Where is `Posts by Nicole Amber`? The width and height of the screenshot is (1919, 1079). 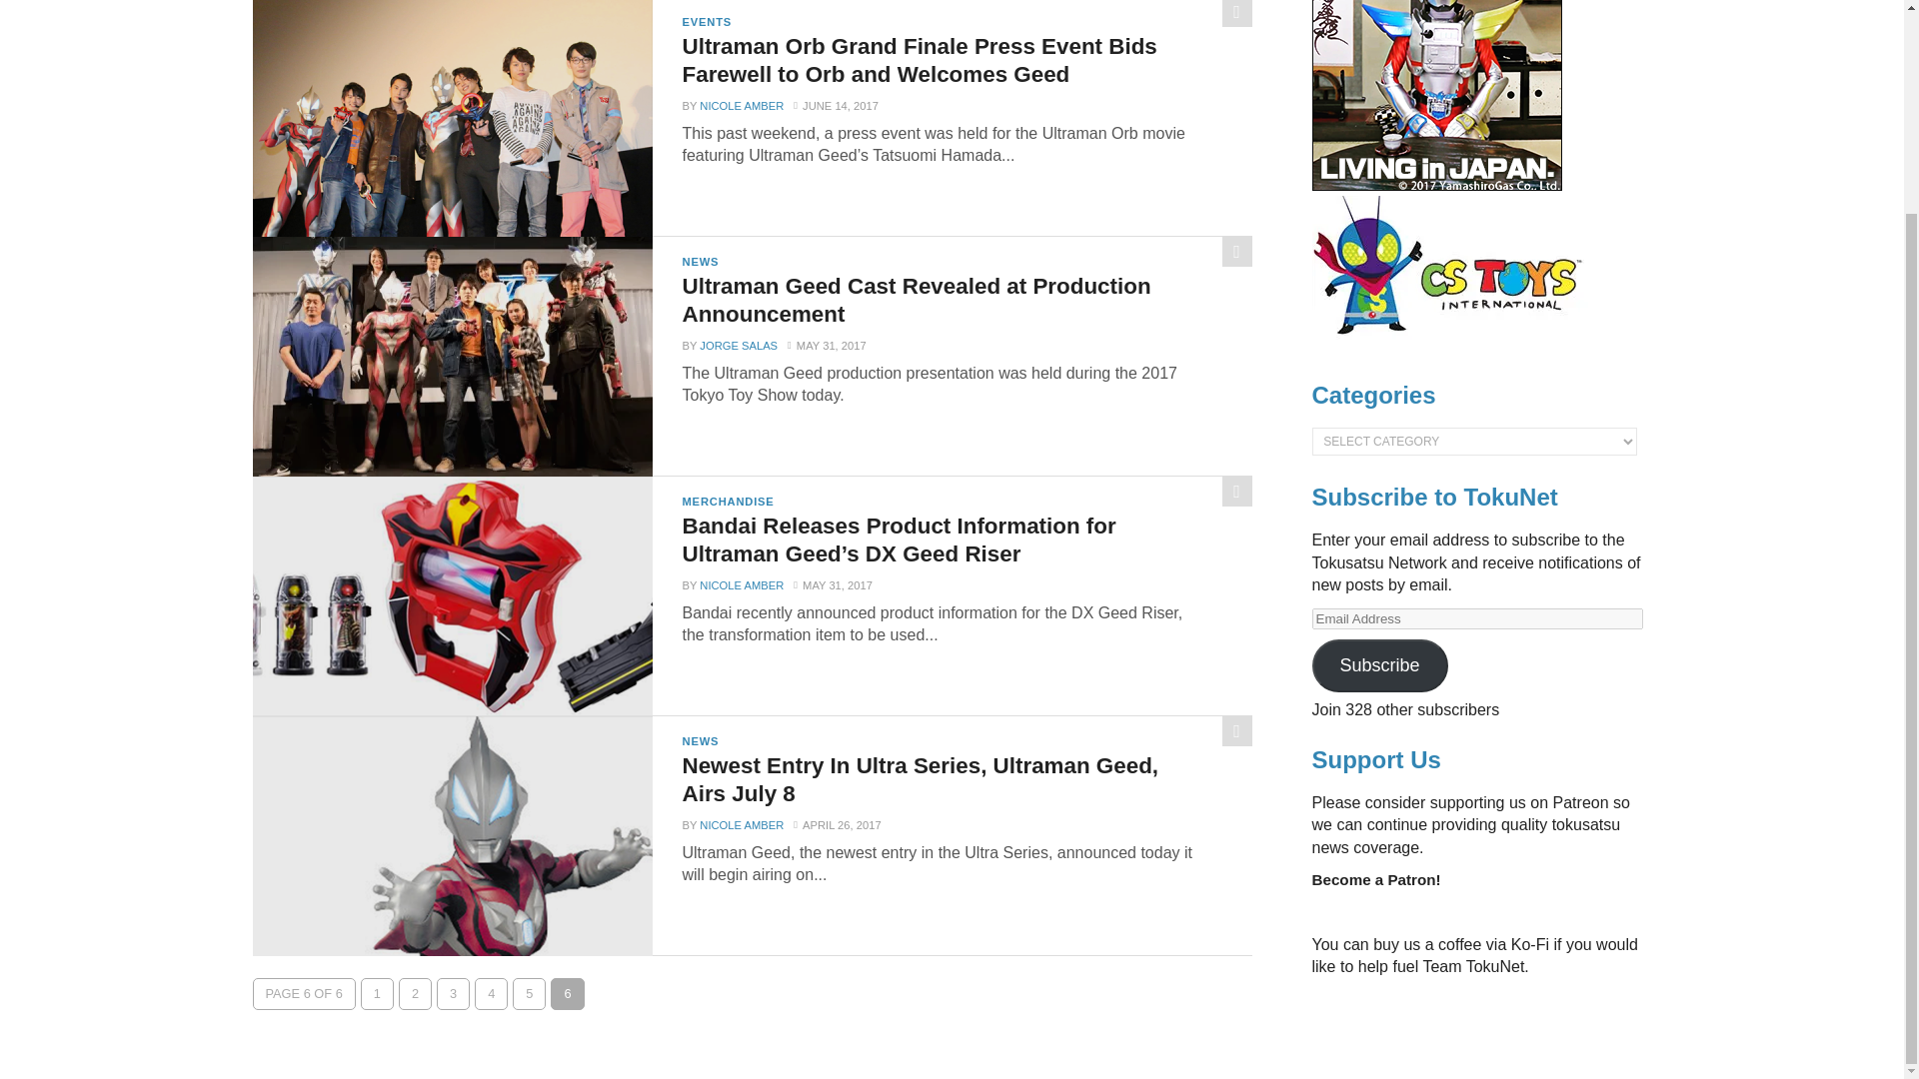
Posts by Nicole Amber is located at coordinates (742, 824).